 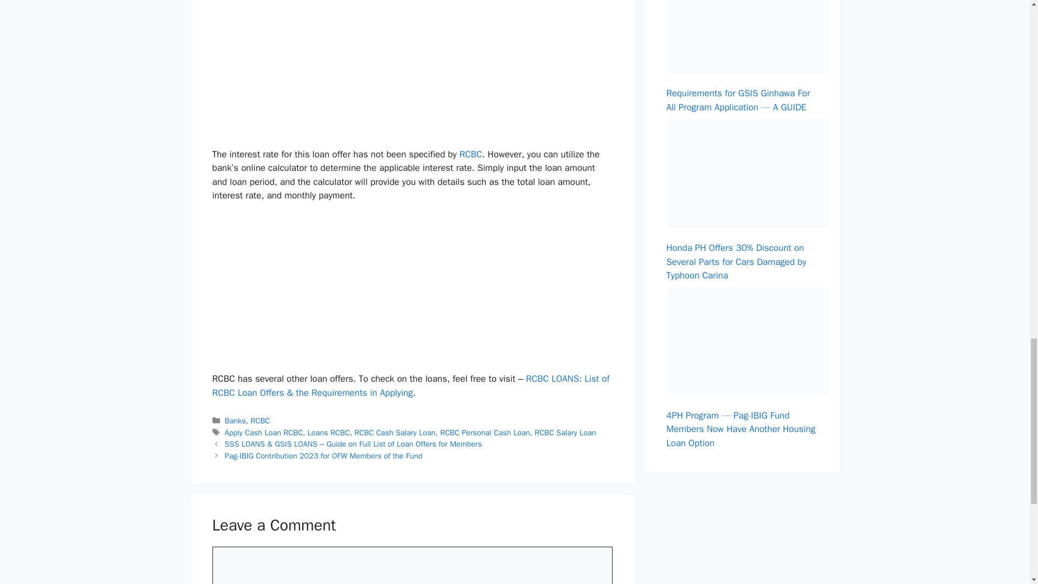 What do you see at coordinates (484, 432) in the screenshot?
I see `RCBC Personal Cash Loan` at bounding box center [484, 432].